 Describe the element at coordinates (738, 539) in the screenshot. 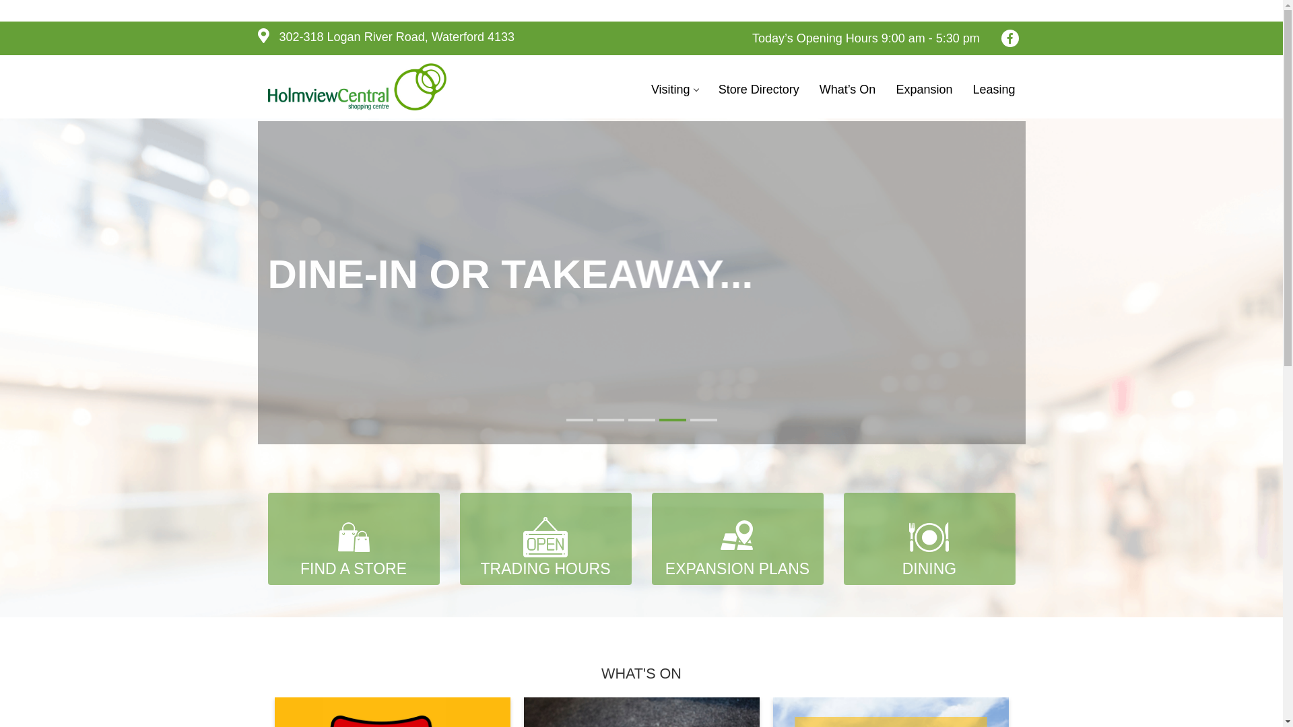

I see `EXPANSION PLANS` at that location.